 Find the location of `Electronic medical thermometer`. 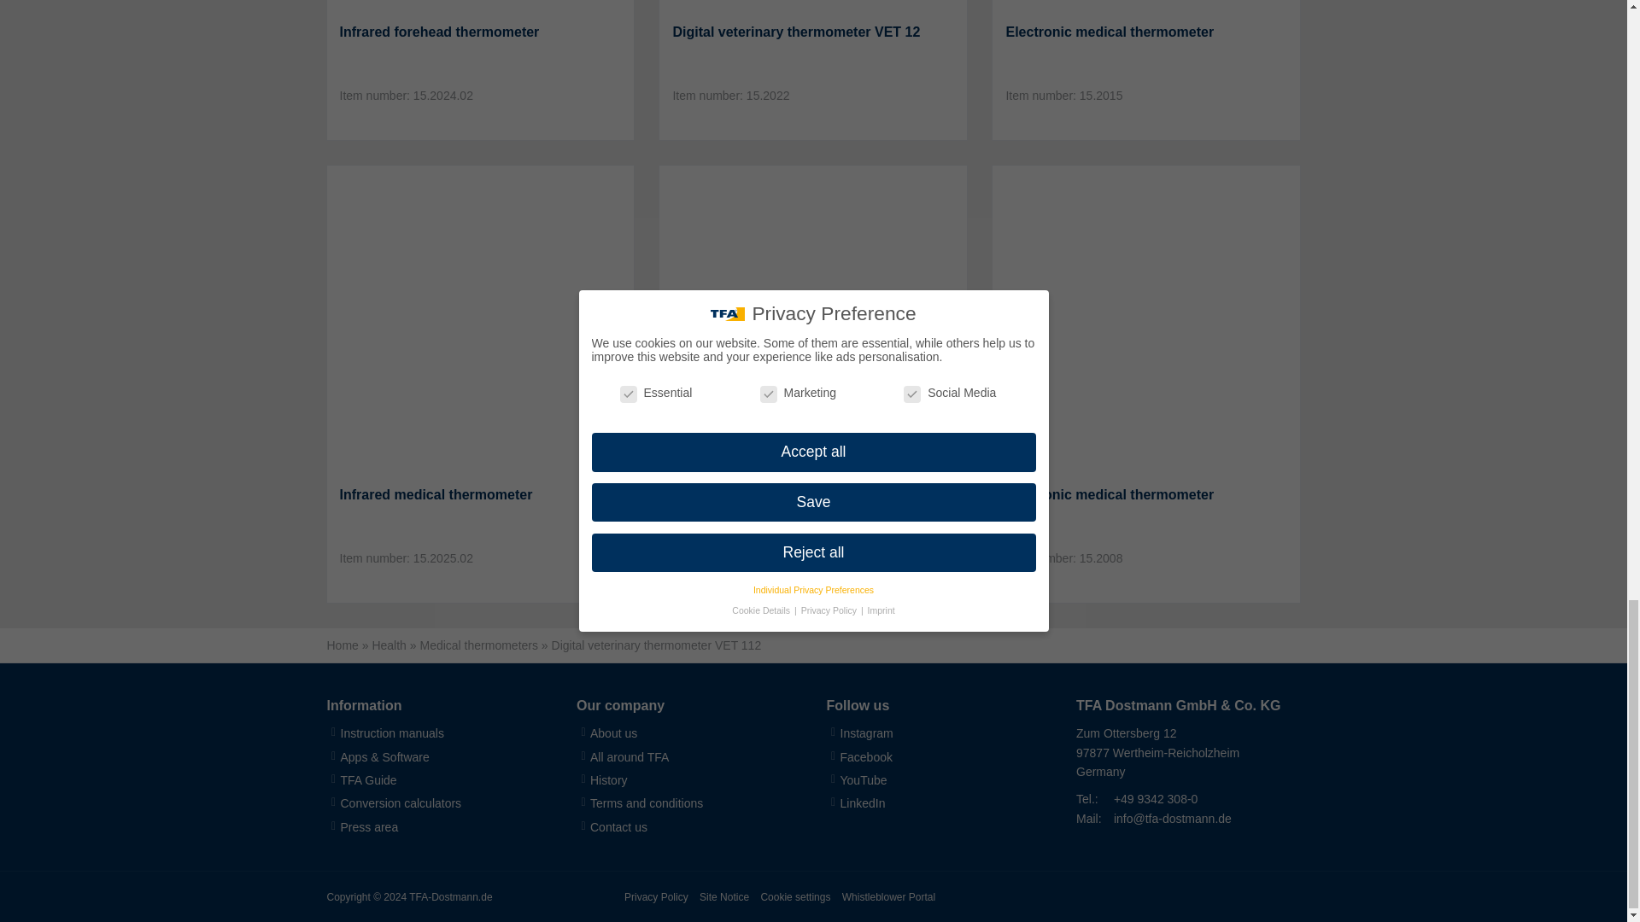

Electronic medical thermometer is located at coordinates (1146, 319).